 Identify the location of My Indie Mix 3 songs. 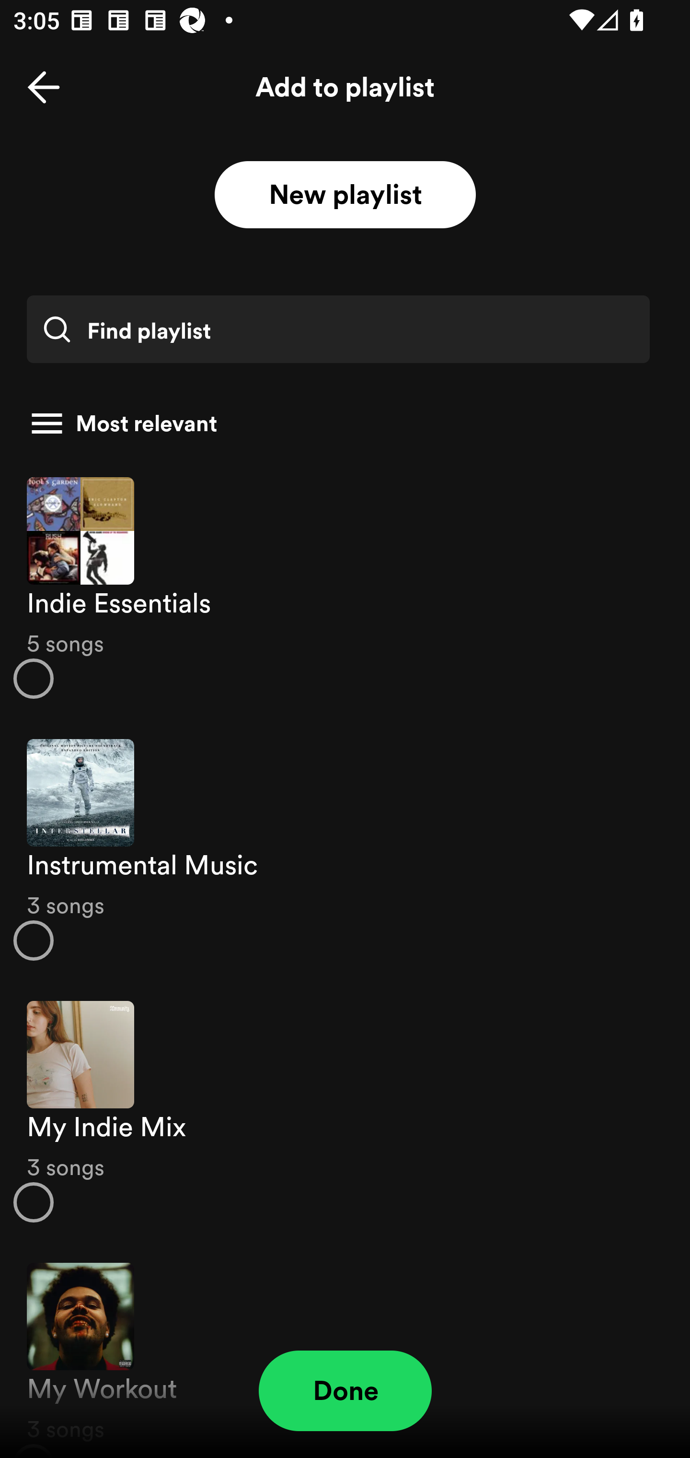
(345, 1112).